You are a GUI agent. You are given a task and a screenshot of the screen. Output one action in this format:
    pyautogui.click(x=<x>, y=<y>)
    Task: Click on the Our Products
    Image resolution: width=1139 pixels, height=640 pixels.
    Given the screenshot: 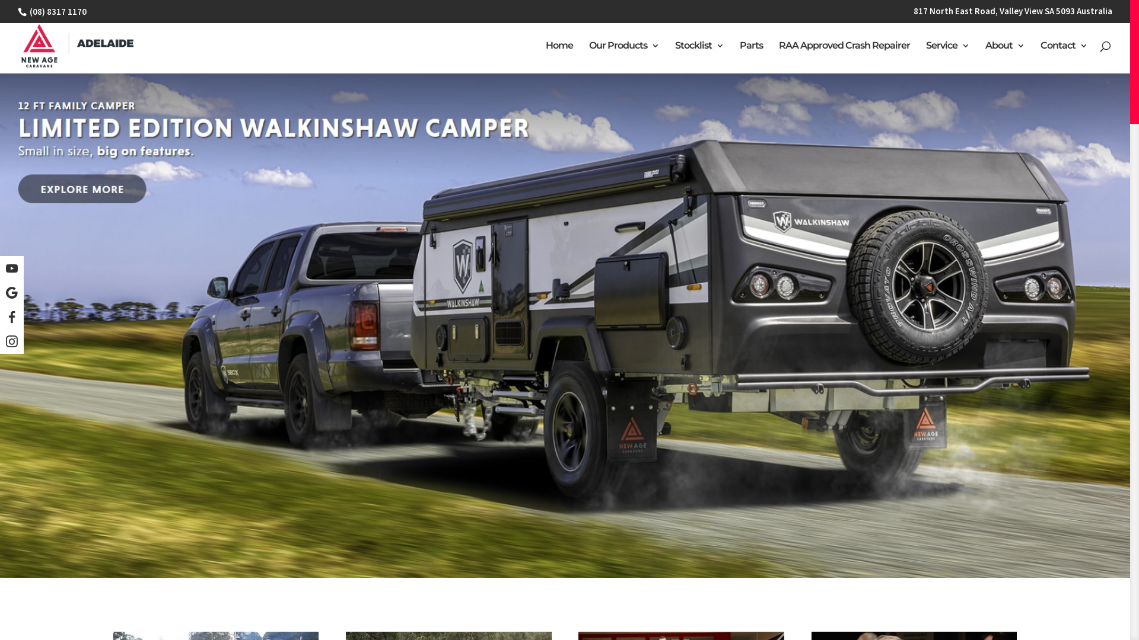 What is the action you would take?
    pyautogui.click(x=624, y=57)
    